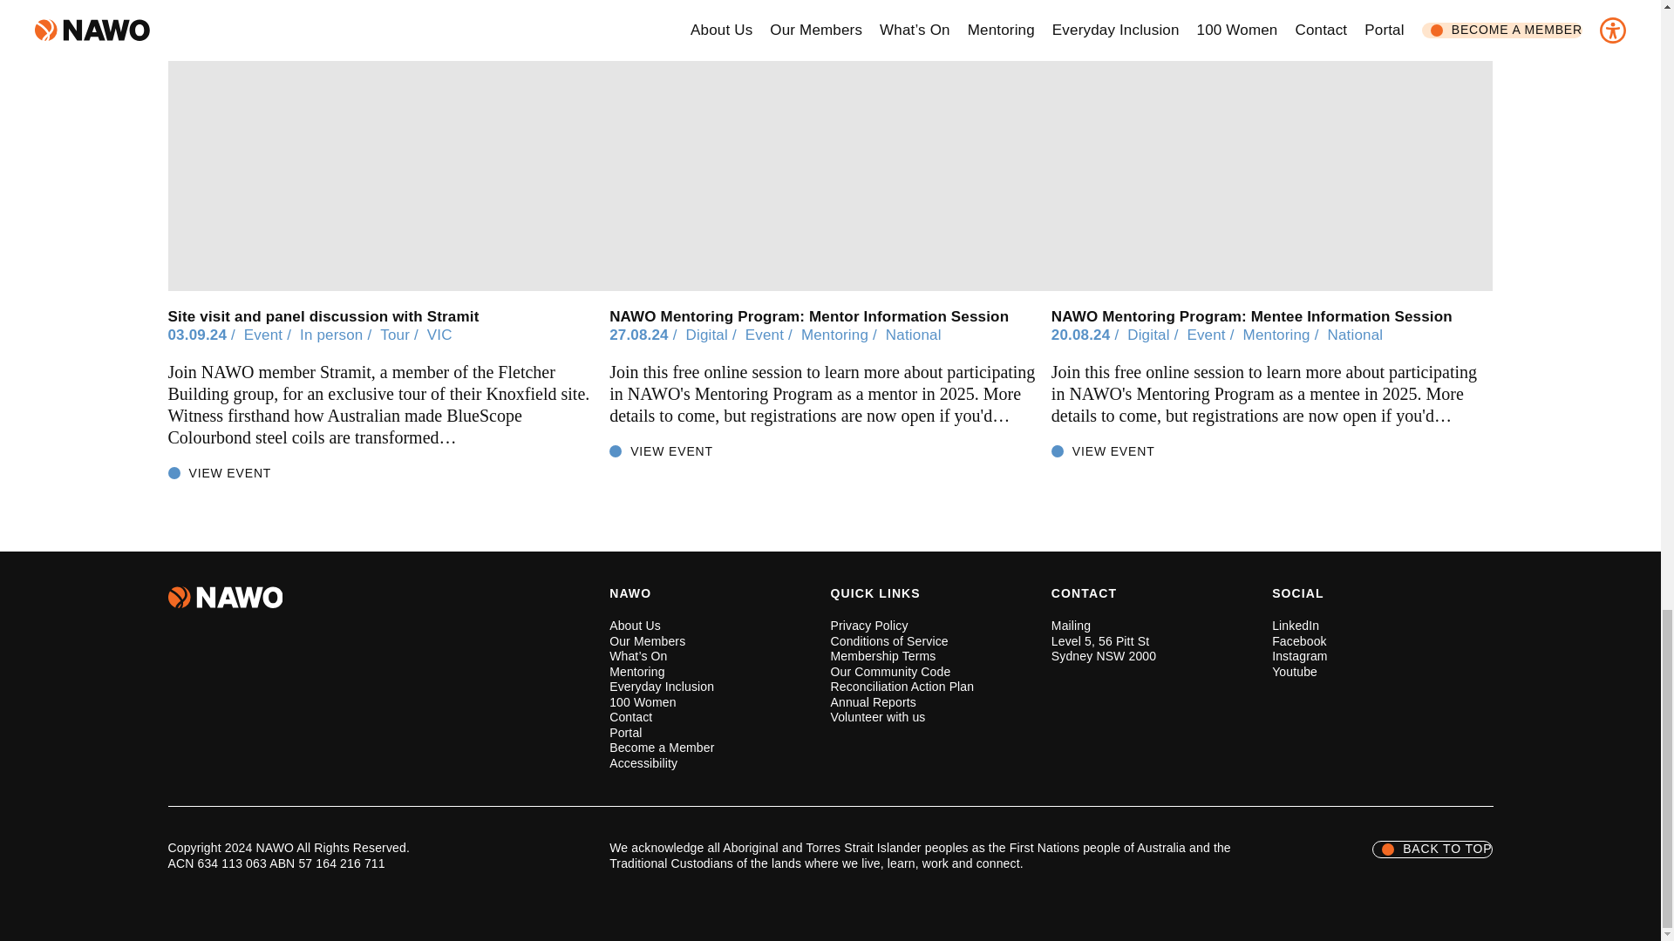 The width and height of the screenshot is (1674, 941). What do you see at coordinates (401, 335) in the screenshot?
I see `Tour` at bounding box center [401, 335].